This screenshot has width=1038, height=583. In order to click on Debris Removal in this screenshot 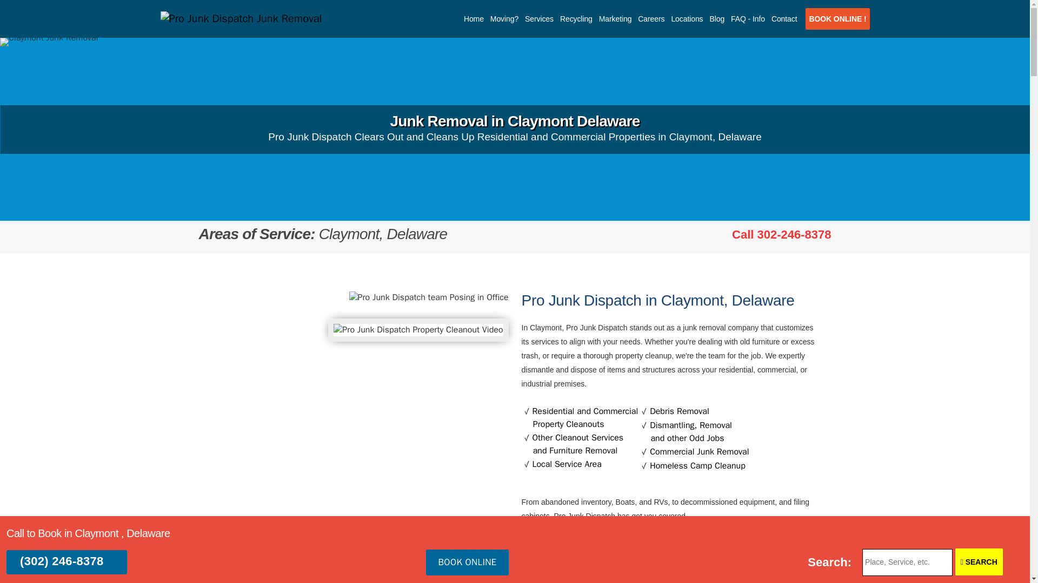, I will do `click(679, 411)`.